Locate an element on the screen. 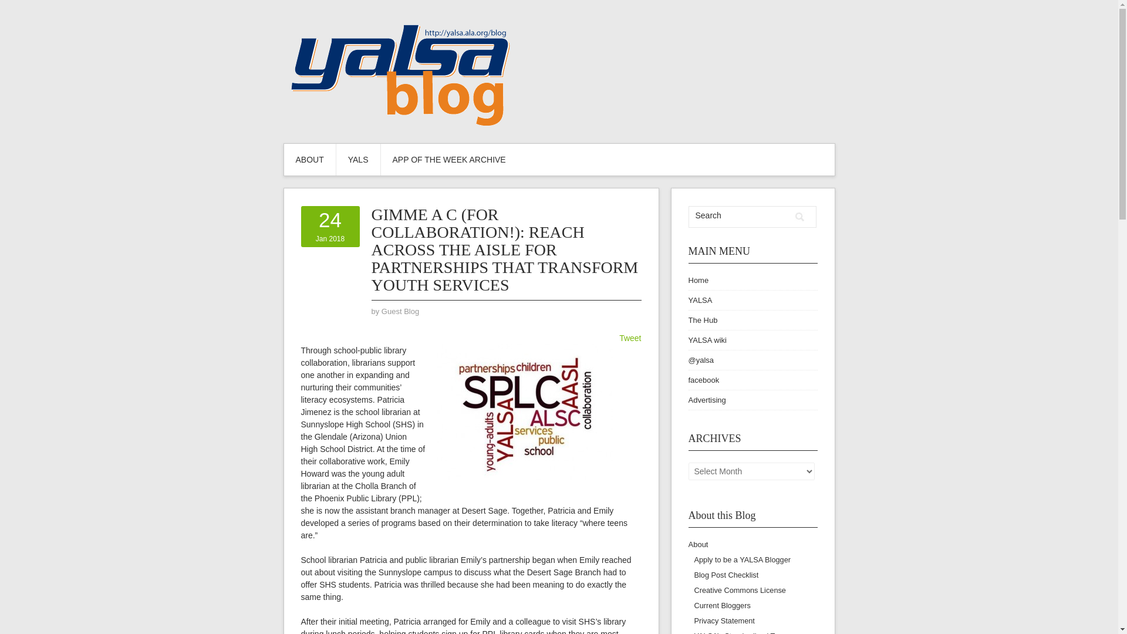 The width and height of the screenshot is (1127, 634). Search is located at coordinates (799, 217).